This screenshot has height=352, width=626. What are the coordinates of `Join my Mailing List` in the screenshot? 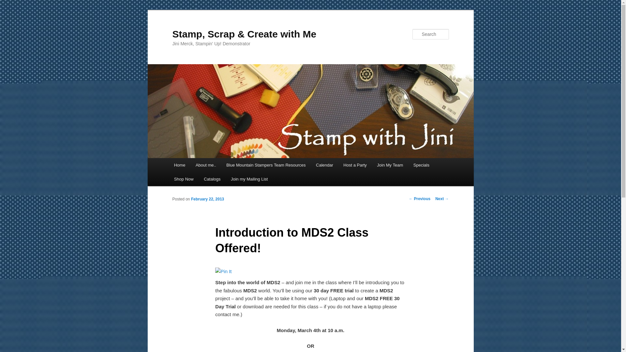 It's located at (249, 179).